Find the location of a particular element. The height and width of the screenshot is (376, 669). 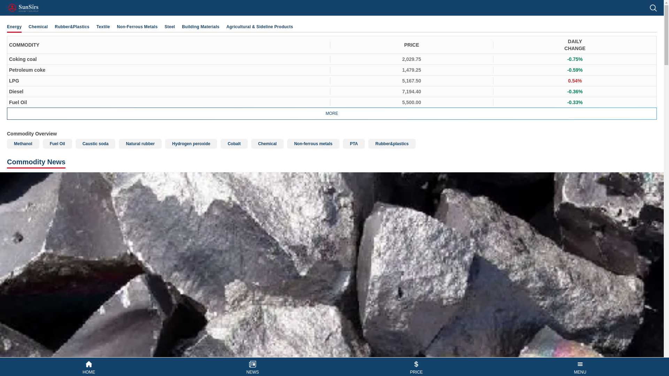

Non-ferrous metals is located at coordinates (313, 143).